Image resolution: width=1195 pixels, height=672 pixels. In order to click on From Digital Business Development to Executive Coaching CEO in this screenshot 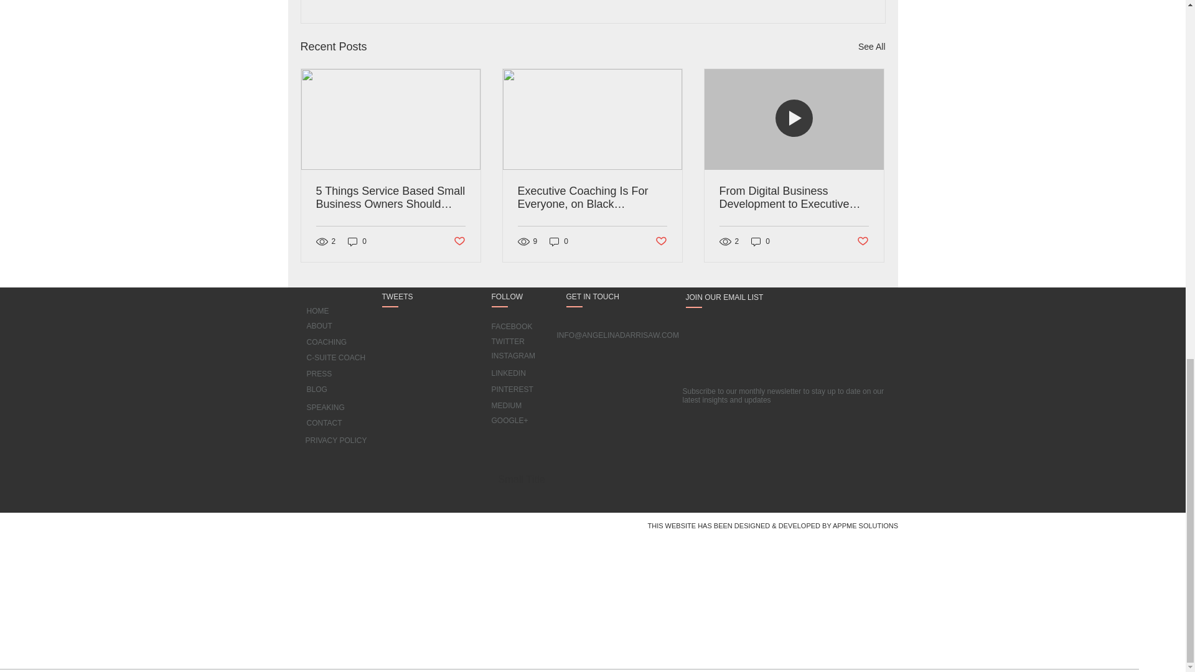, I will do `click(794, 198)`.